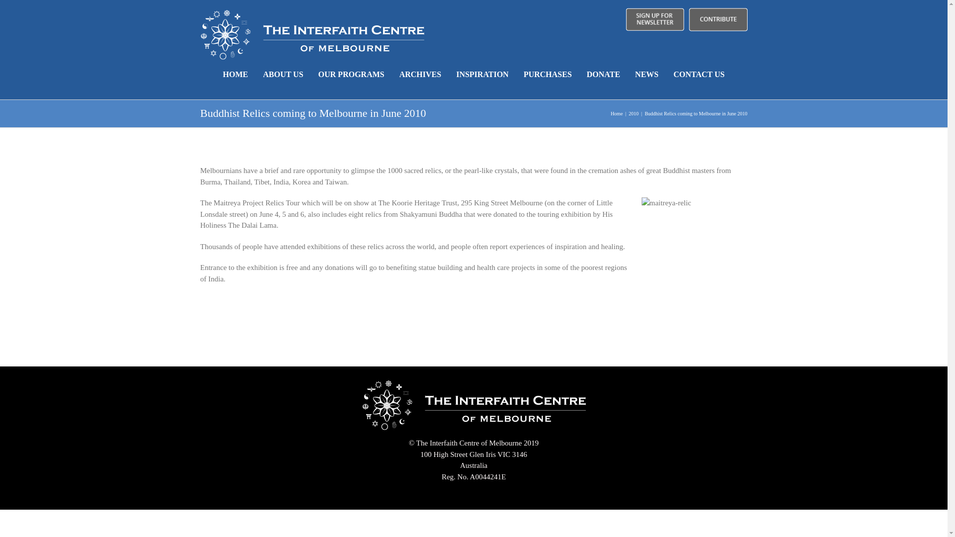 Image resolution: width=955 pixels, height=537 pixels. Describe the element at coordinates (351, 75) in the screenshot. I see `OUR PROGRAMS` at that location.